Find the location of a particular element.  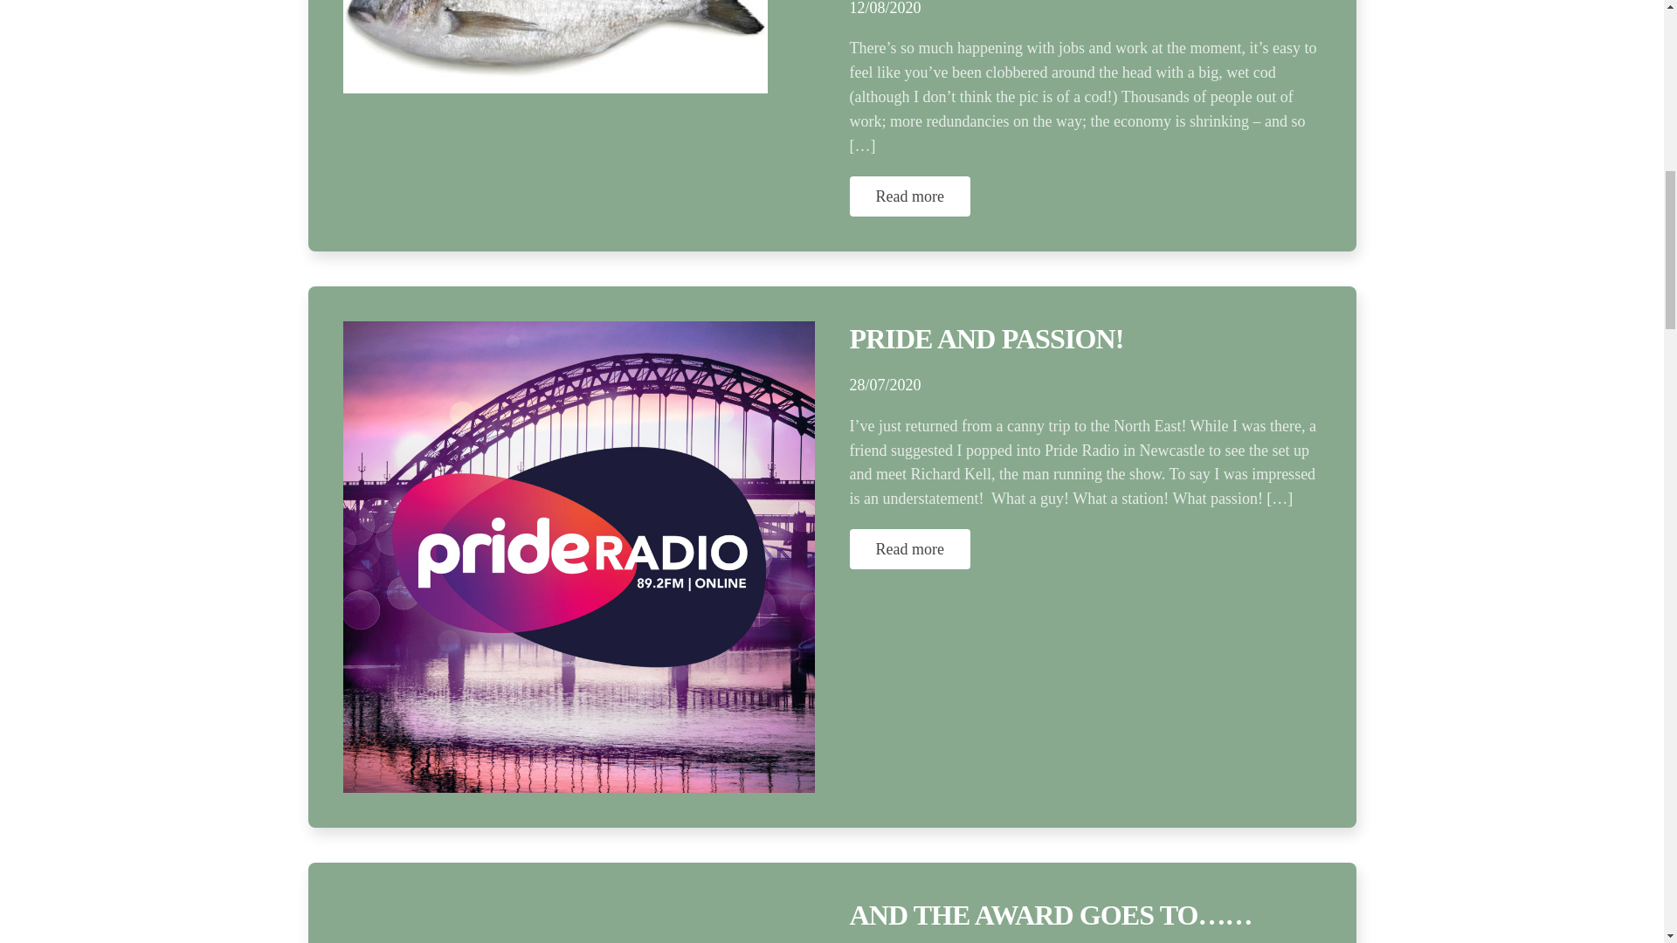

Read more is located at coordinates (908, 548).